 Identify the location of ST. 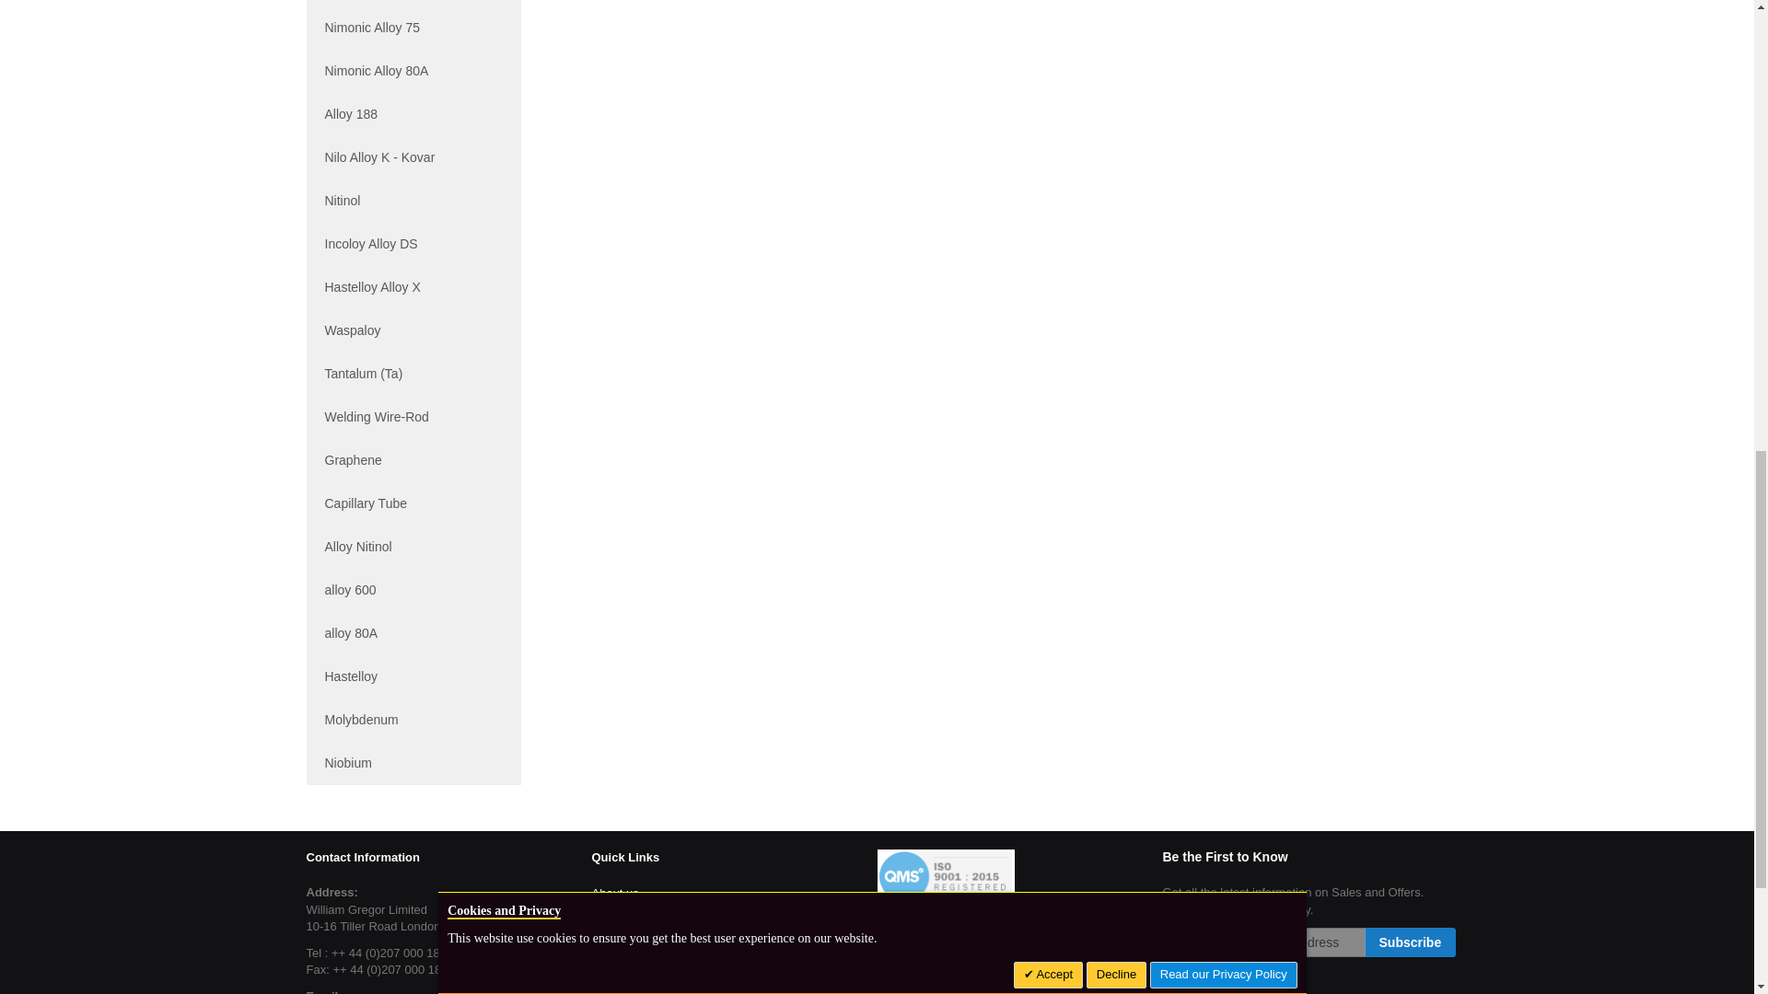
(945, 986).